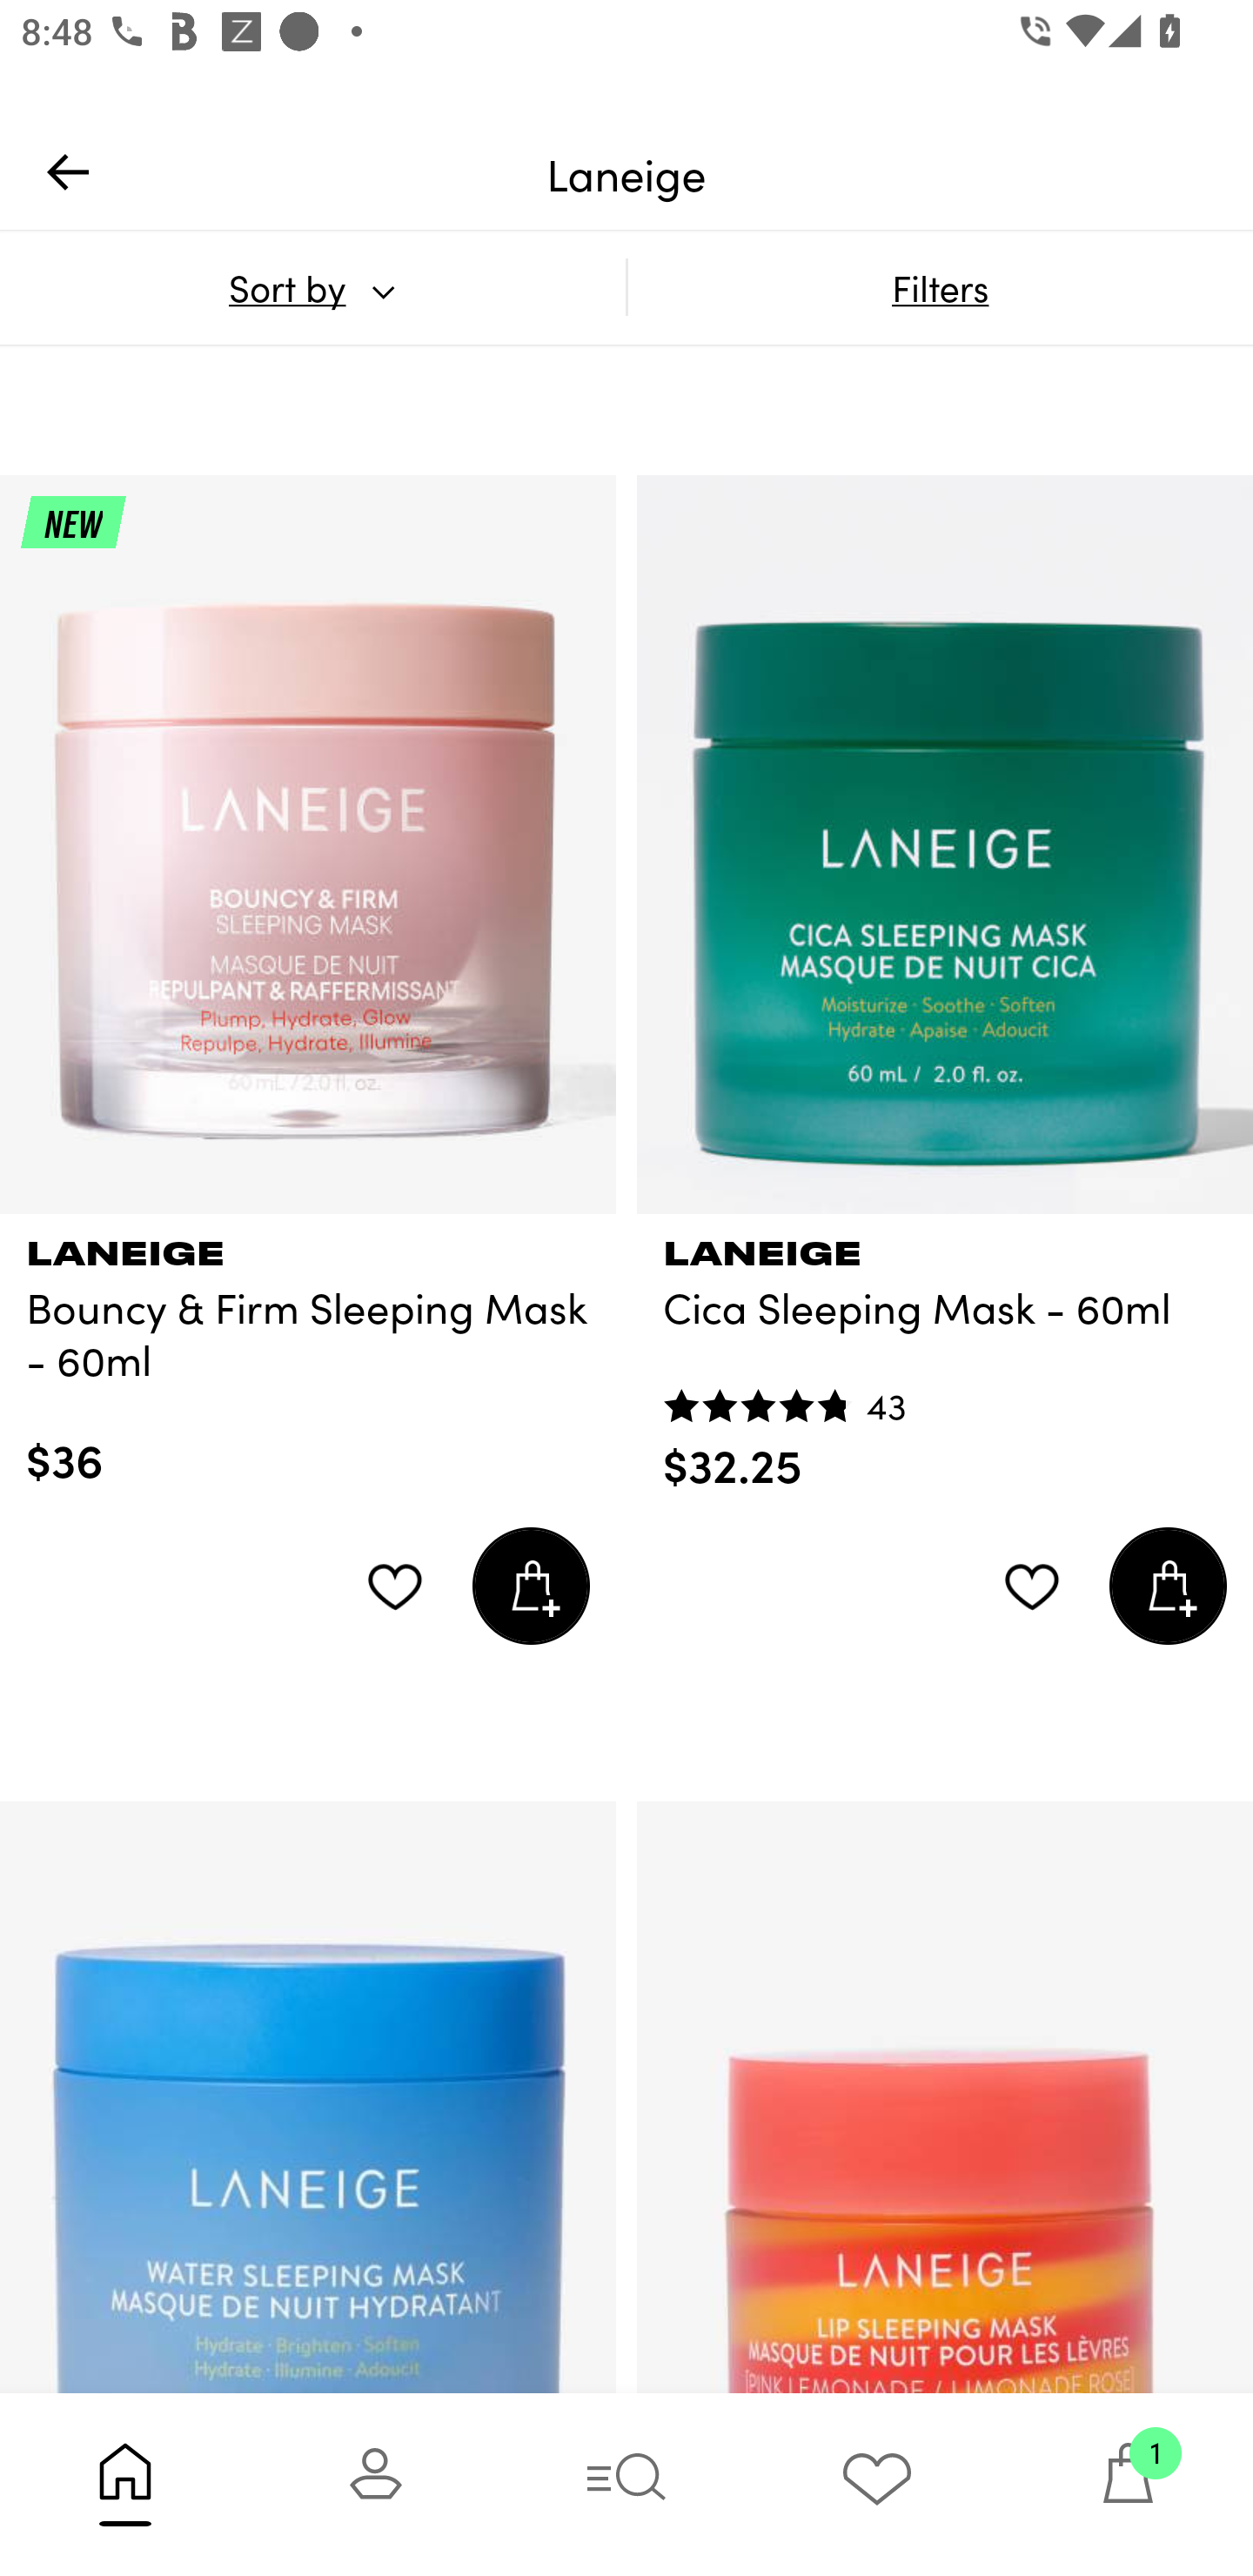 Image resolution: width=1253 pixels, height=2576 pixels. Describe the element at coordinates (1128, 2484) in the screenshot. I see `1` at that location.